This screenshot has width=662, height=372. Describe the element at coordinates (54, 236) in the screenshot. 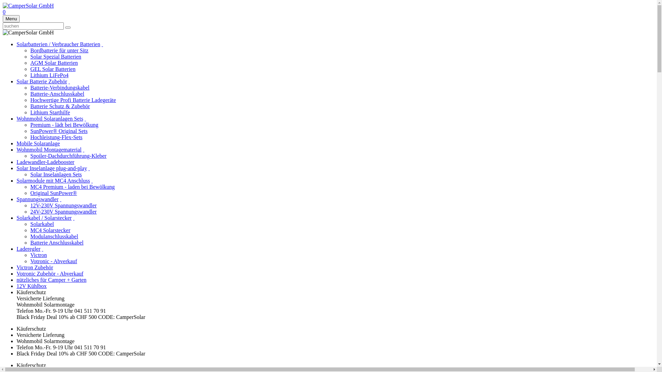

I see `Modulanschlusskabel` at that location.